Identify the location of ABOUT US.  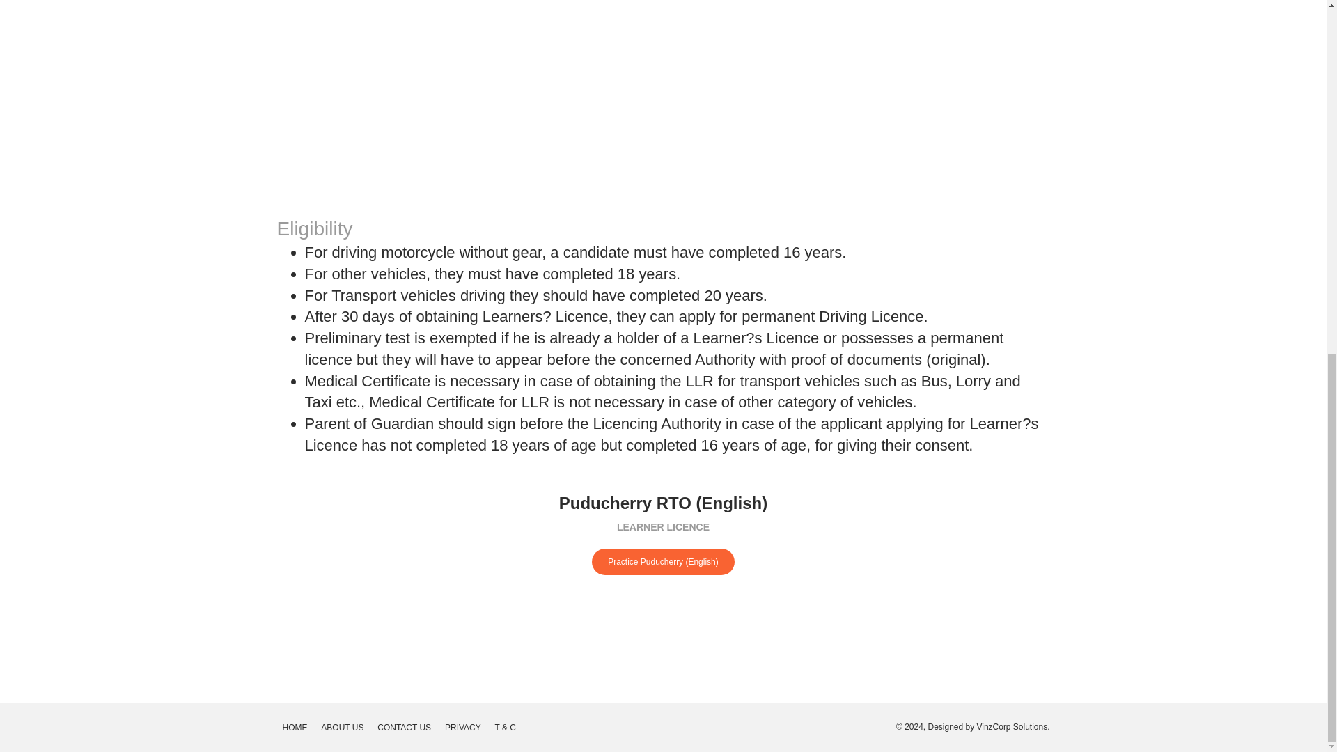
(342, 727).